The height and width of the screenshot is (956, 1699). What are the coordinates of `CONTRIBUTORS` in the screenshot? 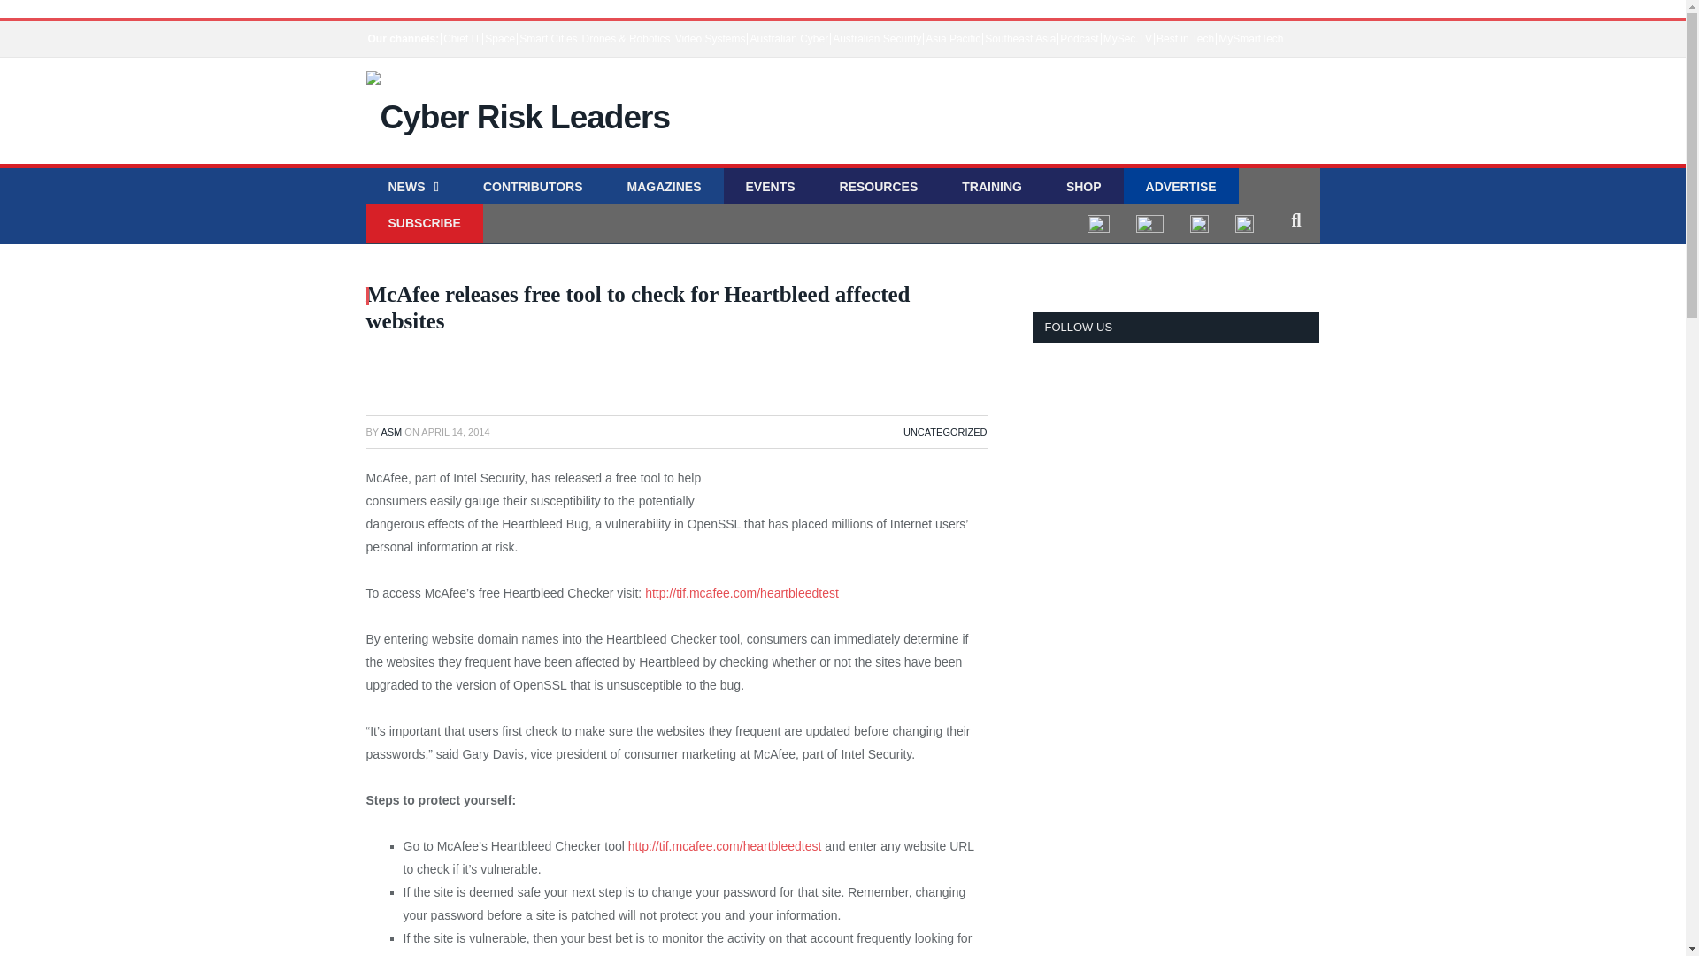 It's located at (533, 188).